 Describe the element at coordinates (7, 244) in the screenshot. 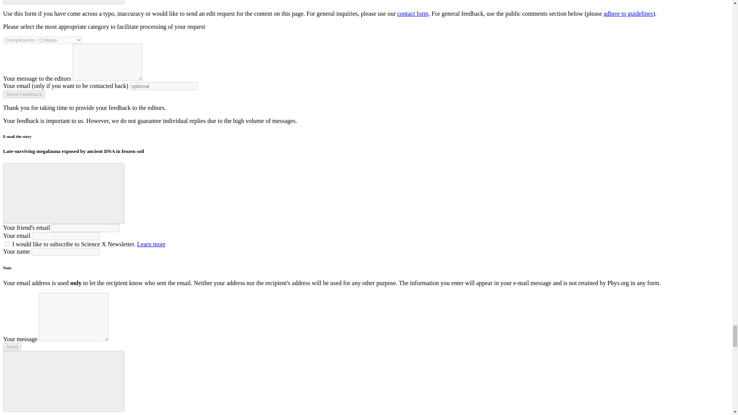

I see `1` at that location.